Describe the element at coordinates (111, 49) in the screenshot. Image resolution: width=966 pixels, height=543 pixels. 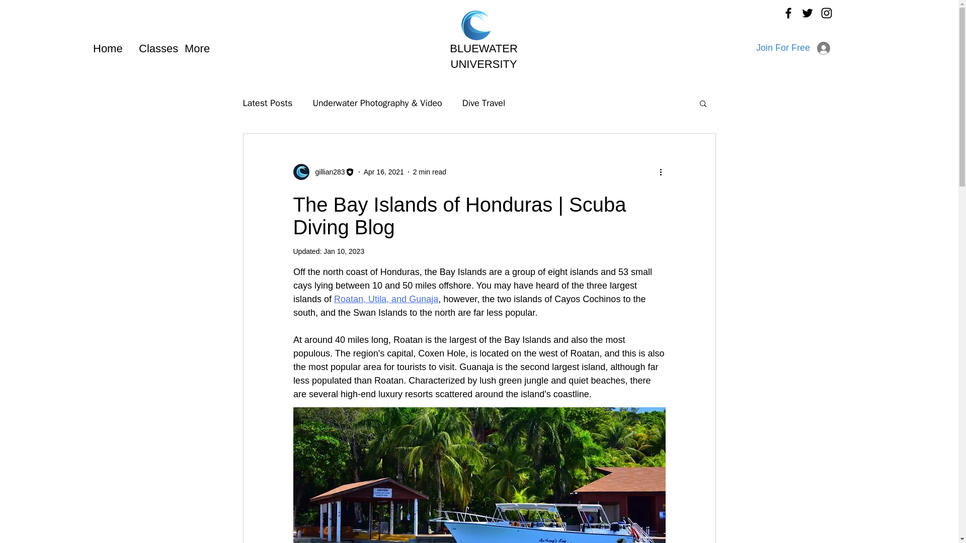
I see `Home` at that location.